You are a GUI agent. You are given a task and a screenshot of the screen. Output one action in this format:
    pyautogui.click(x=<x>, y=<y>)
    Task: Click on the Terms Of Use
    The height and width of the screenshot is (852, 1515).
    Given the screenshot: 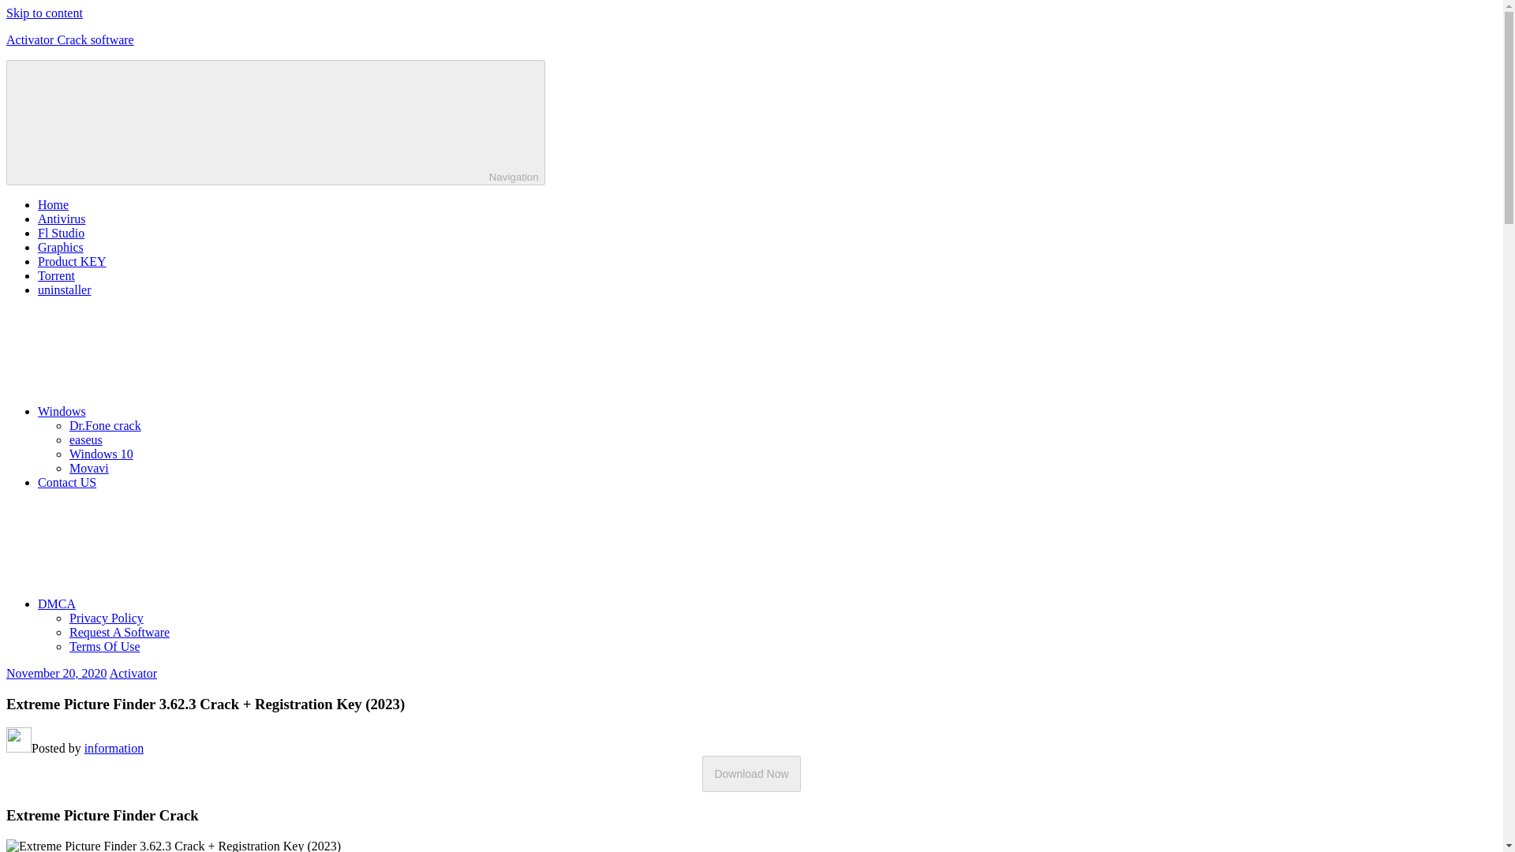 What is the action you would take?
    pyautogui.click(x=105, y=647)
    